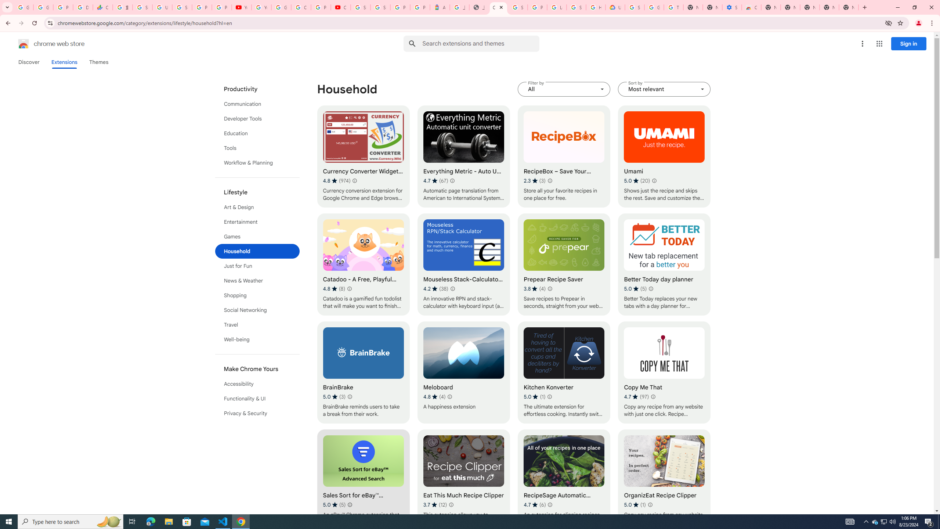 The image size is (940, 529). I want to click on Functionality & UI, so click(257, 398).